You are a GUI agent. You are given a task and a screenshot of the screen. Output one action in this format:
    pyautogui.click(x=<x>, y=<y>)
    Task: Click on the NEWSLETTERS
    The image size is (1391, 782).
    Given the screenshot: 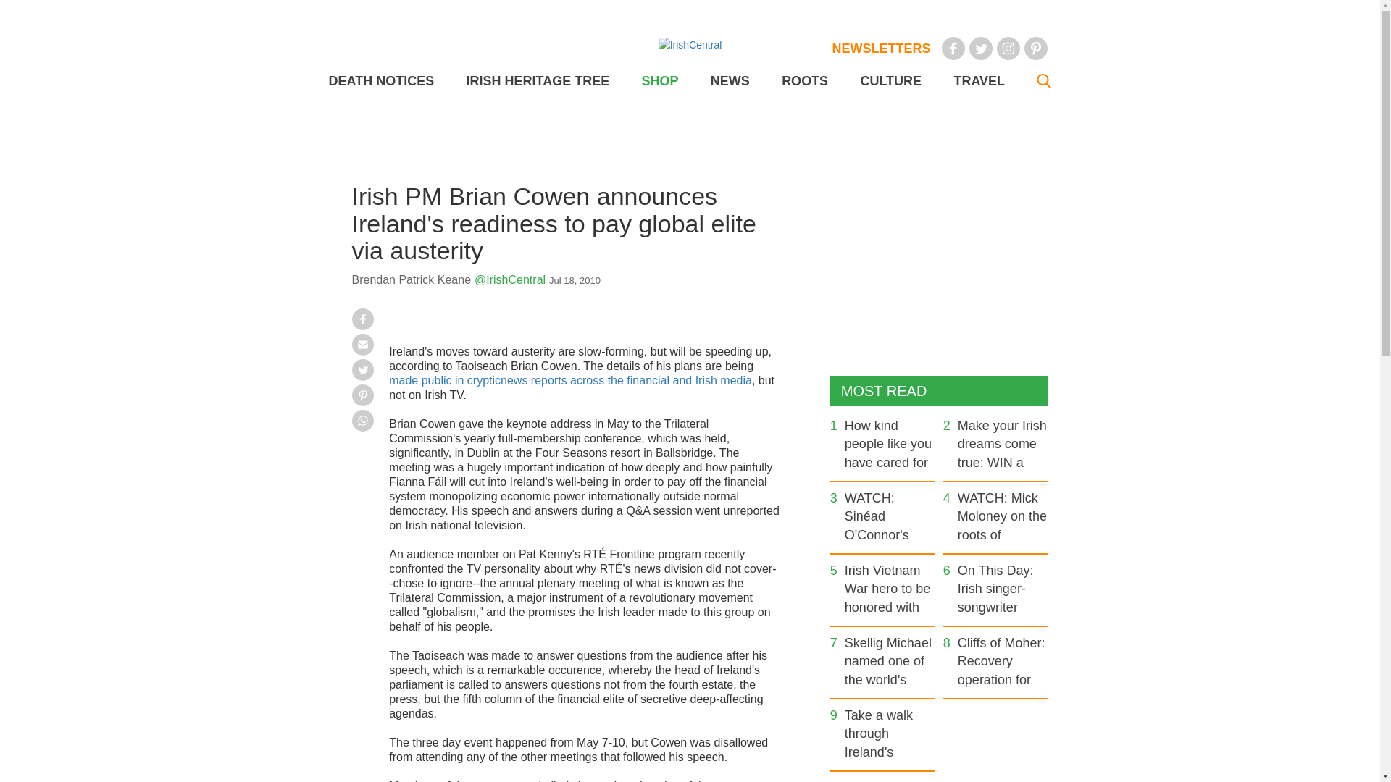 What is the action you would take?
    pyautogui.click(x=881, y=48)
    